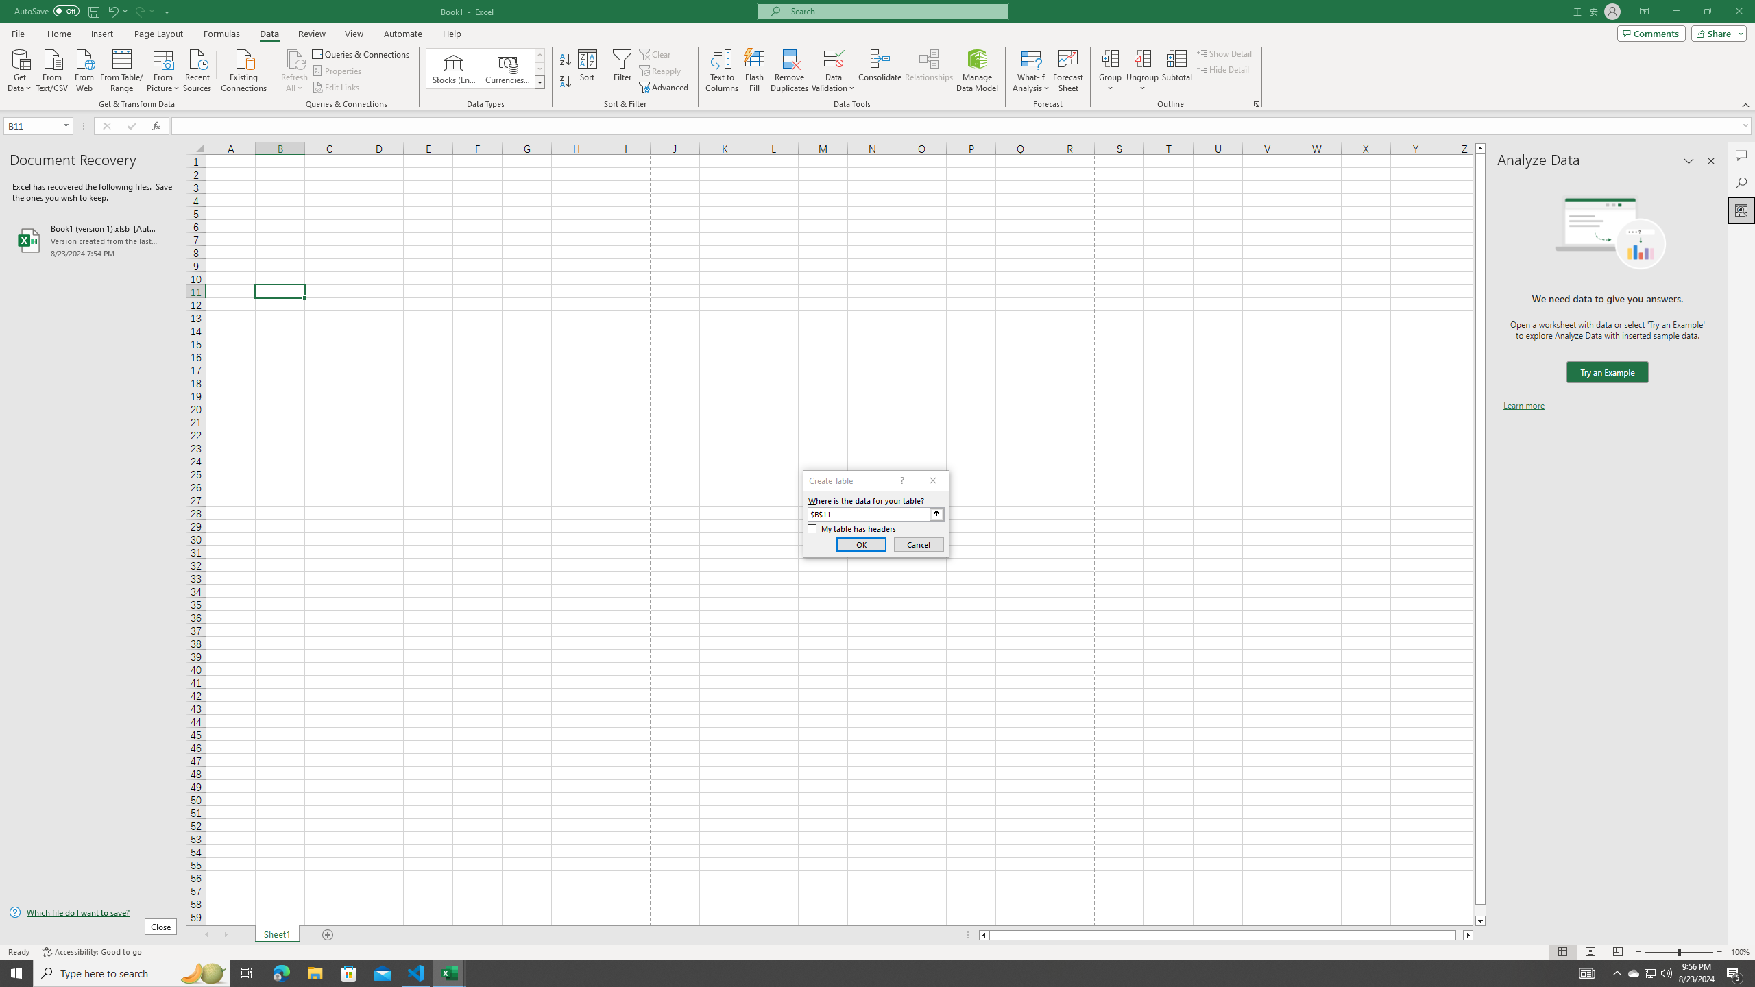 This screenshot has height=987, width=1755. What do you see at coordinates (1111, 58) in the screenshot?
I see `Group...` at bounding box center [1111, 58].